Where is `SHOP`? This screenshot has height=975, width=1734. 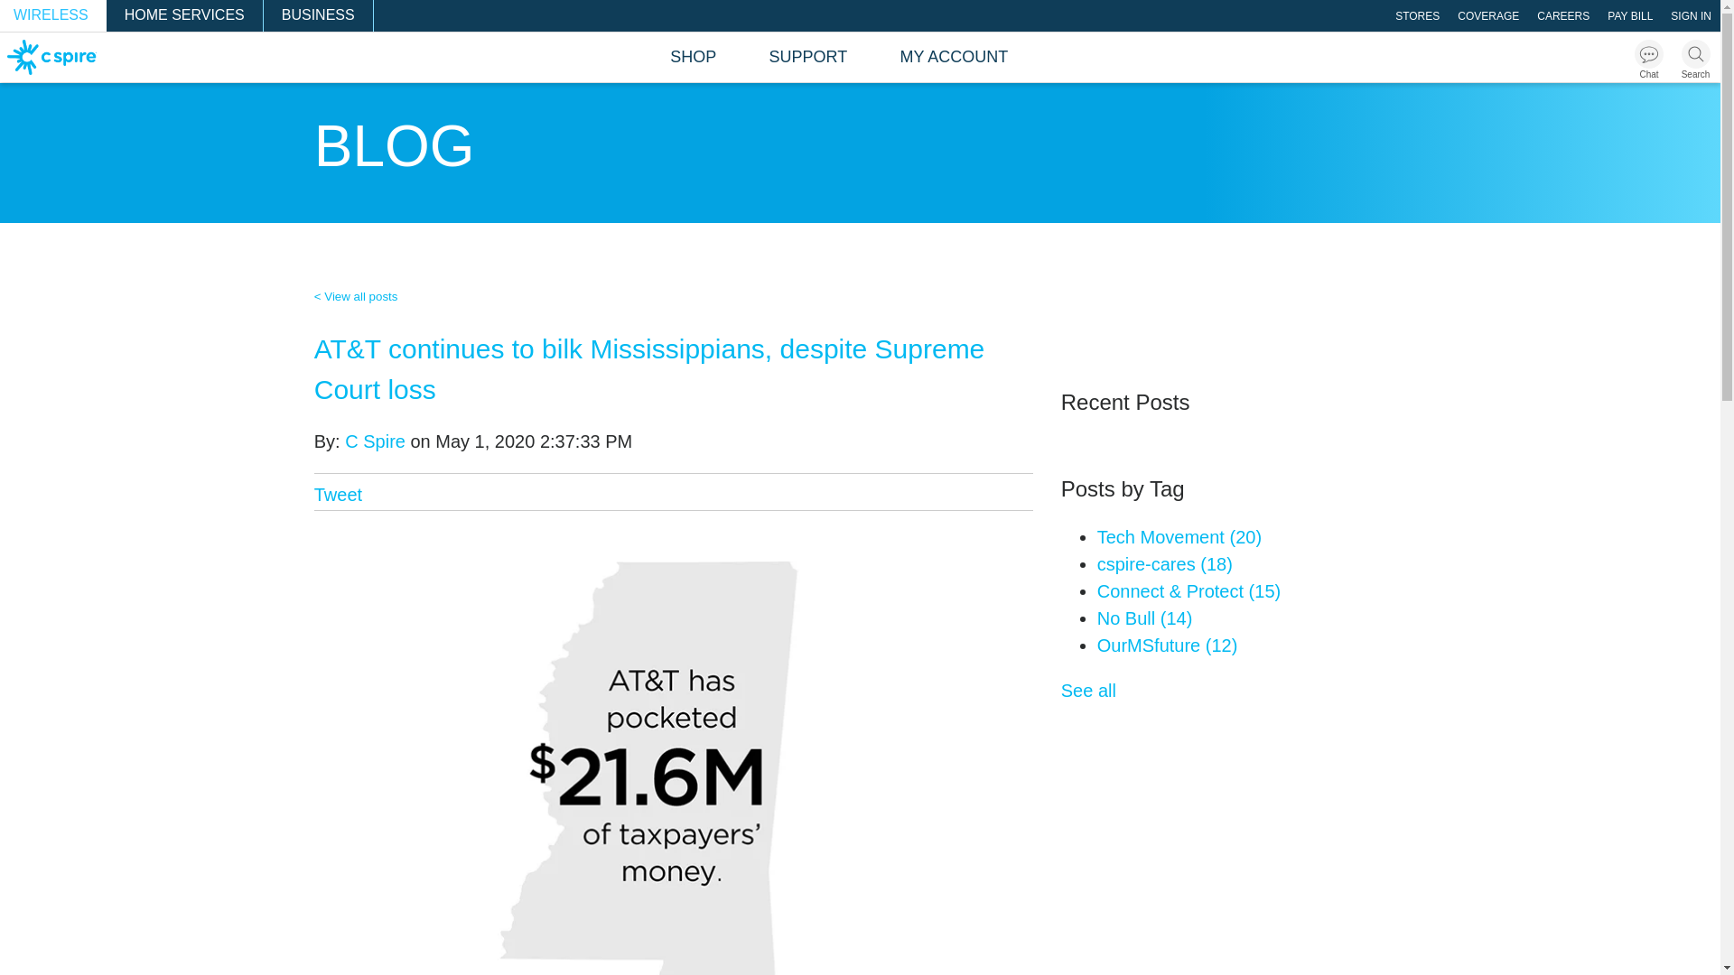 SHOP is located at coordinates (692, 56).